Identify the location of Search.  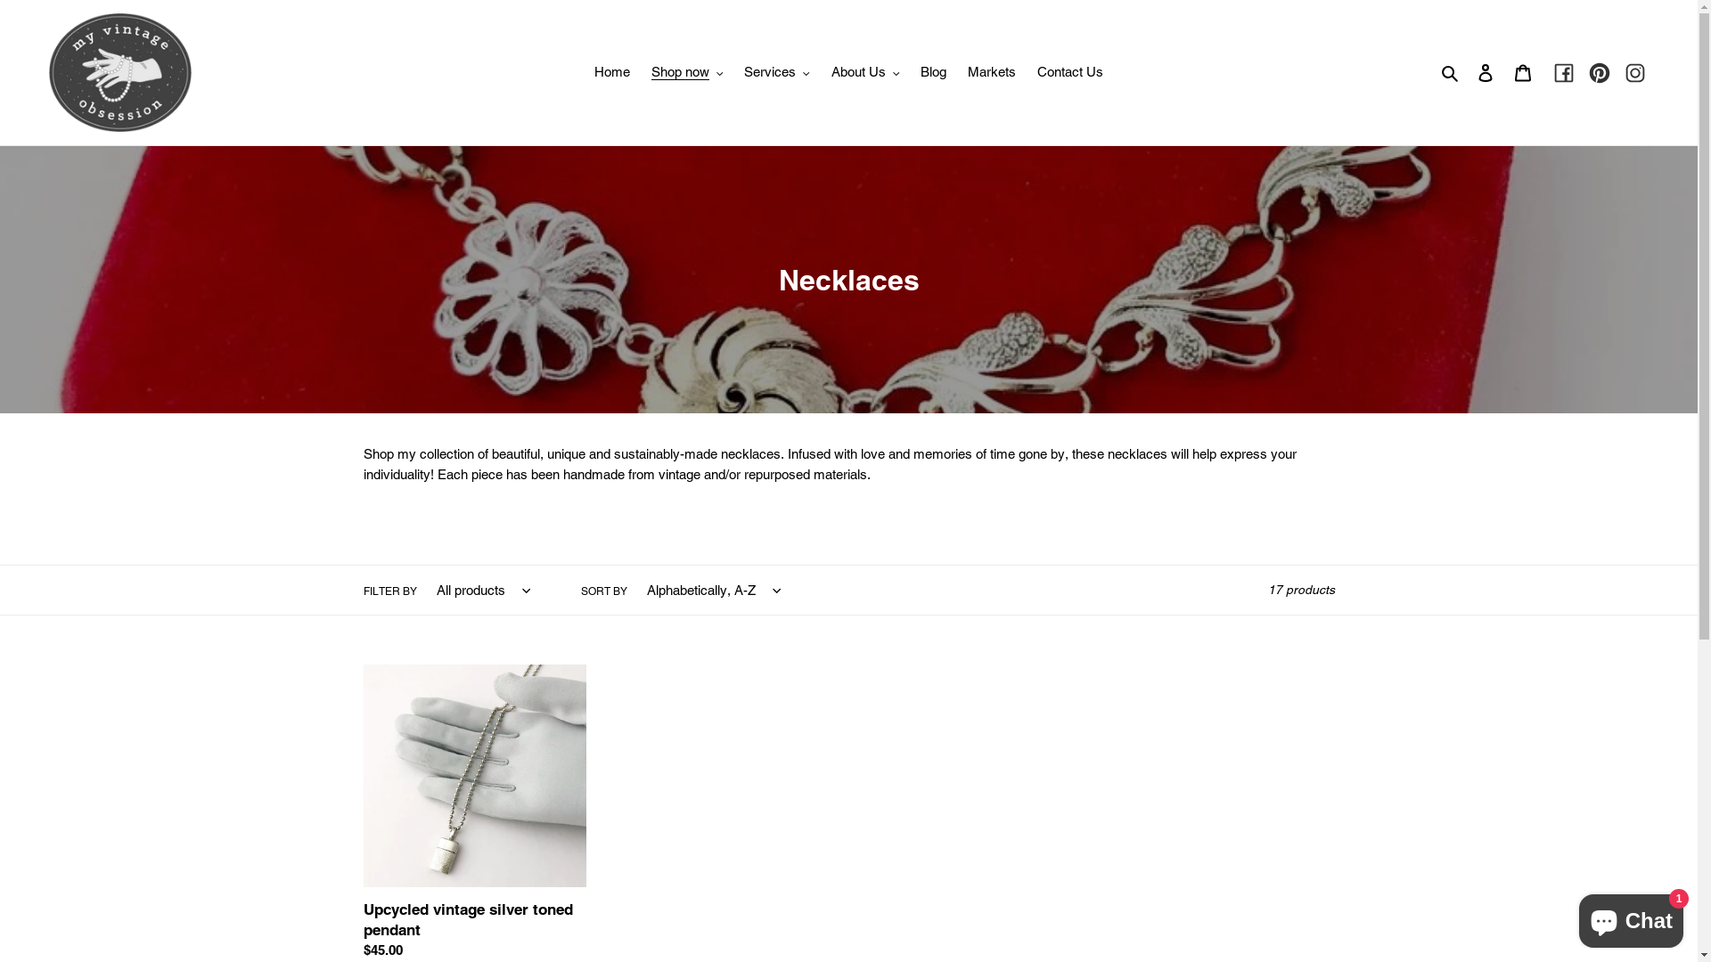
(1451, 73).